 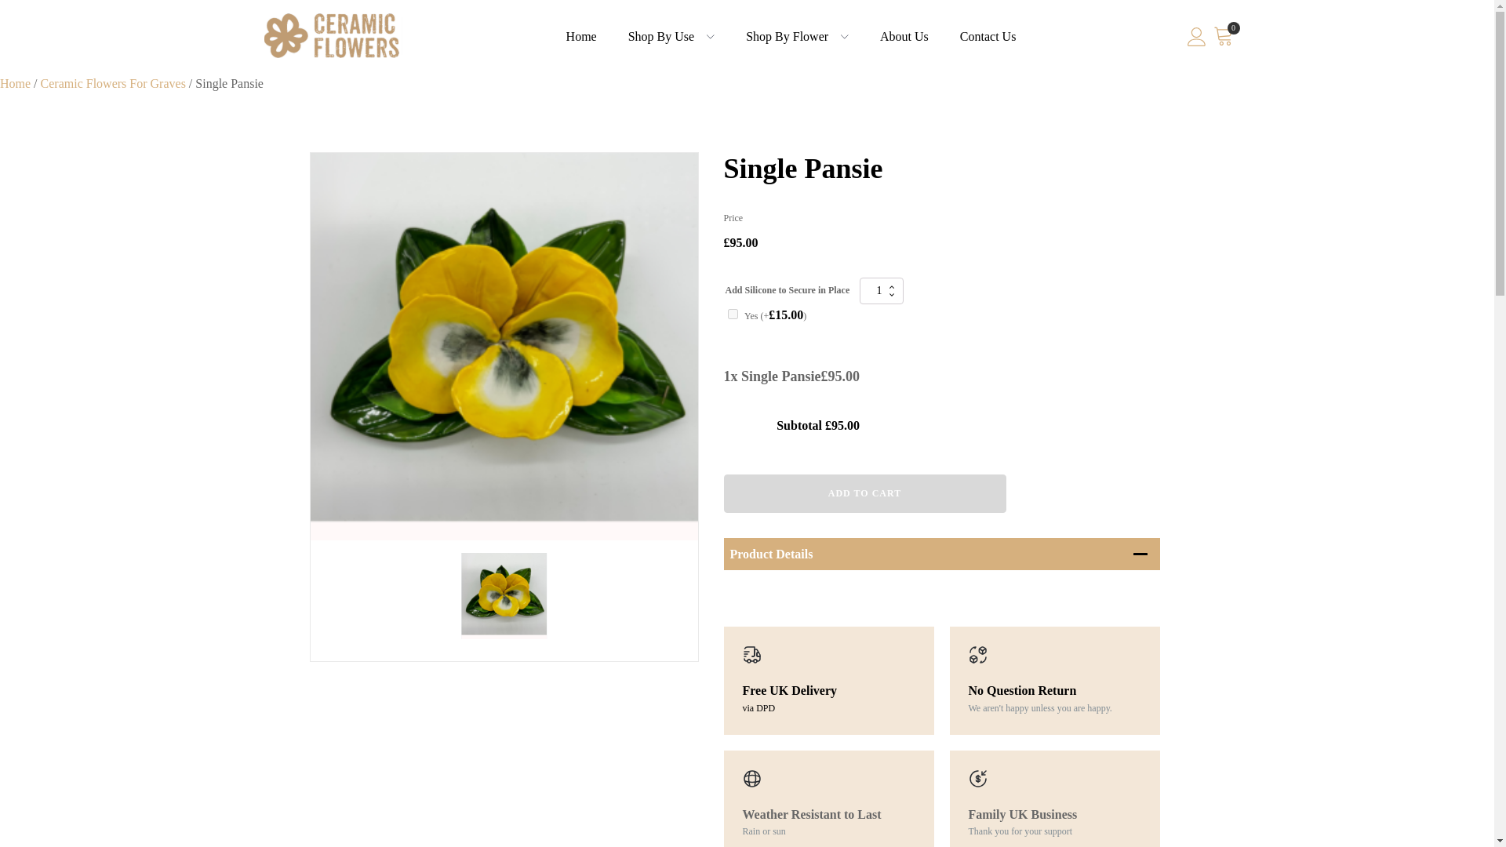 What do you see at coordinates (882, 290) in the screenshot?
I see `1` at bounding box center [882, 290].